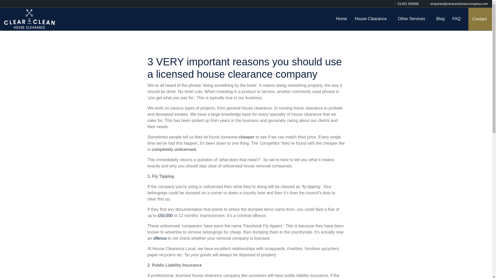 This screenshot has width=496, height=279. I want to click on House Clearance, so click(372, 19).